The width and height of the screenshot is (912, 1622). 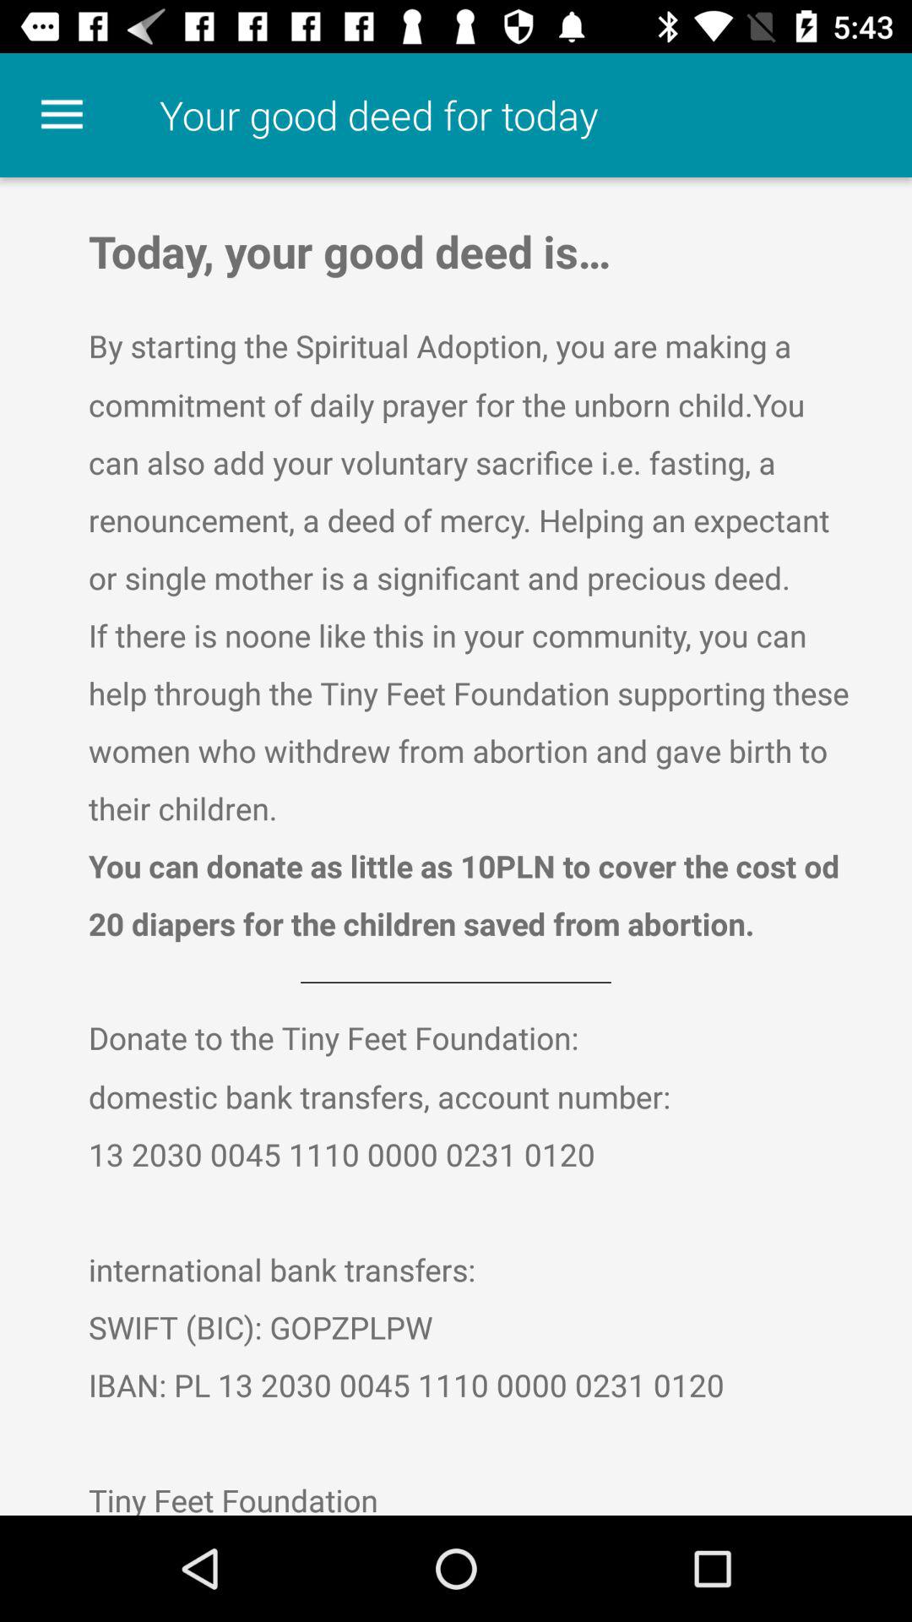 What do you see at coordinates (62, 115) in the screenshot?
I see `tap the icon next to your good deed icon` at bounding box center [62, 115].